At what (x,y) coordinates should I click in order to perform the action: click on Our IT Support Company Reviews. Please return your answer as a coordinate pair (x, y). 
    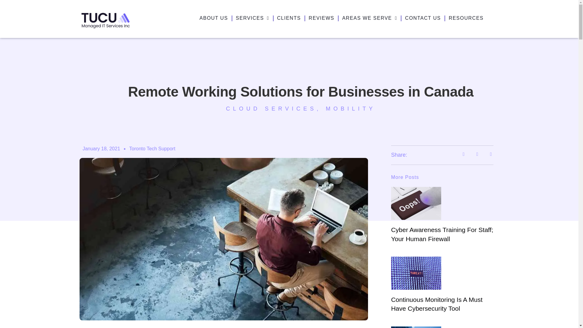
    Looking at the image, I should click on (322, 18).